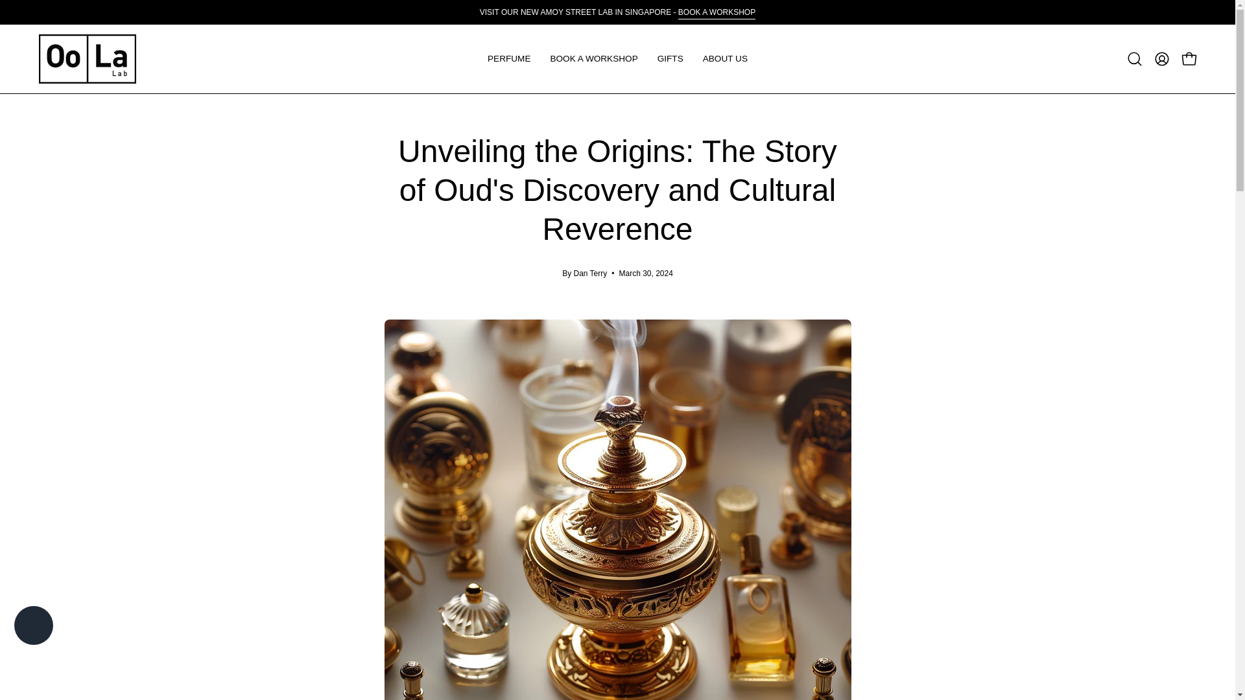 This screenshot has width=1245, height=700. I want to click on PERFUME, so click(509, 58).